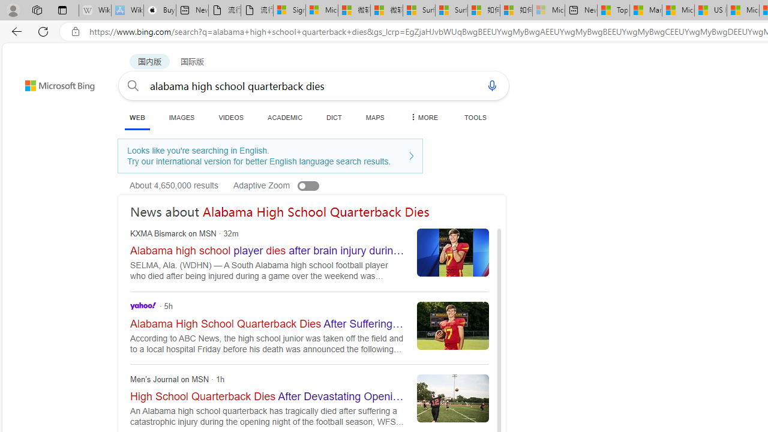  What do you see at coordinates (160, 11) in the screenshot?
I see `Buy iPad - Apple` at bounding box center [160, 11].